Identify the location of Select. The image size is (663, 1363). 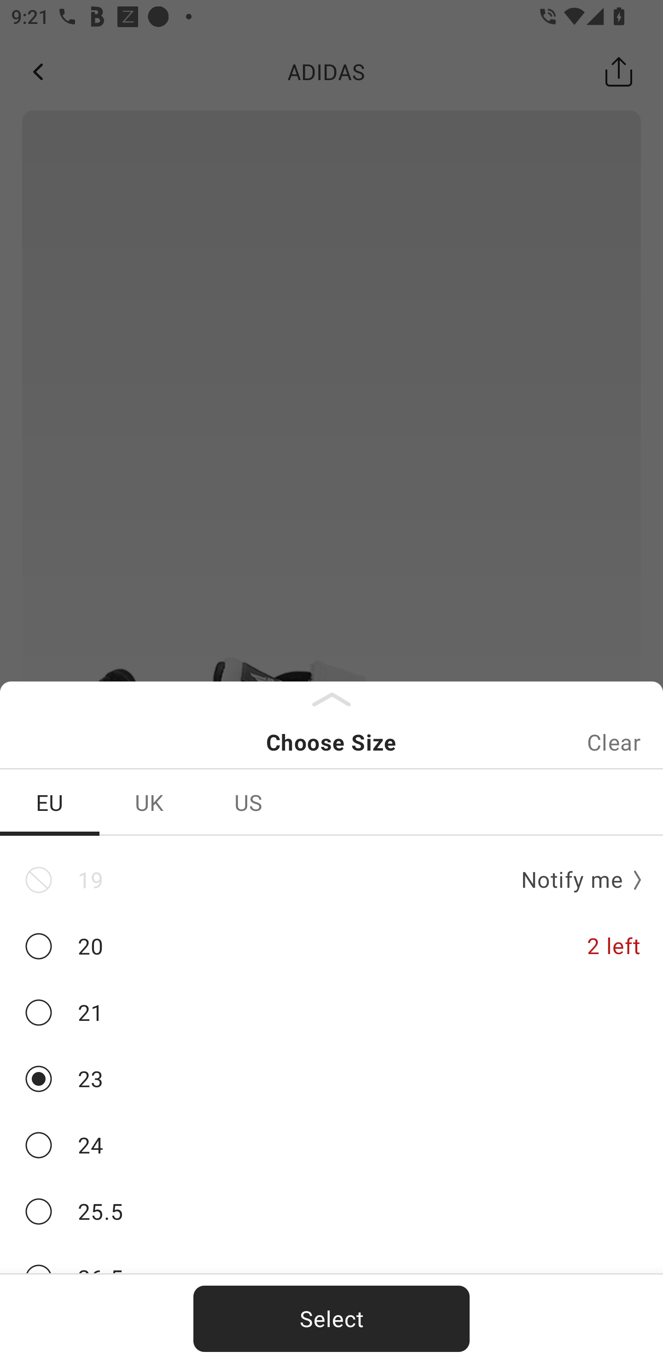
(331, 1319).